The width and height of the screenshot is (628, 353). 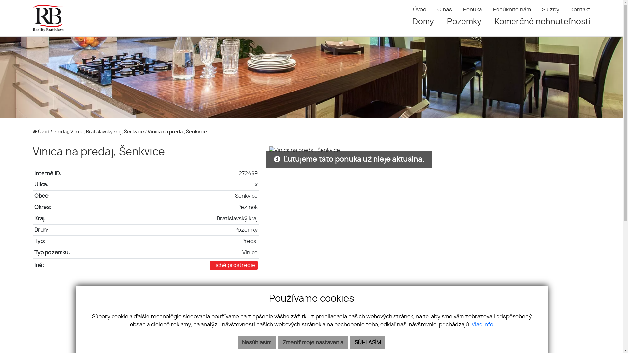 I want to click on Viac info, so click(x=482, y=325).